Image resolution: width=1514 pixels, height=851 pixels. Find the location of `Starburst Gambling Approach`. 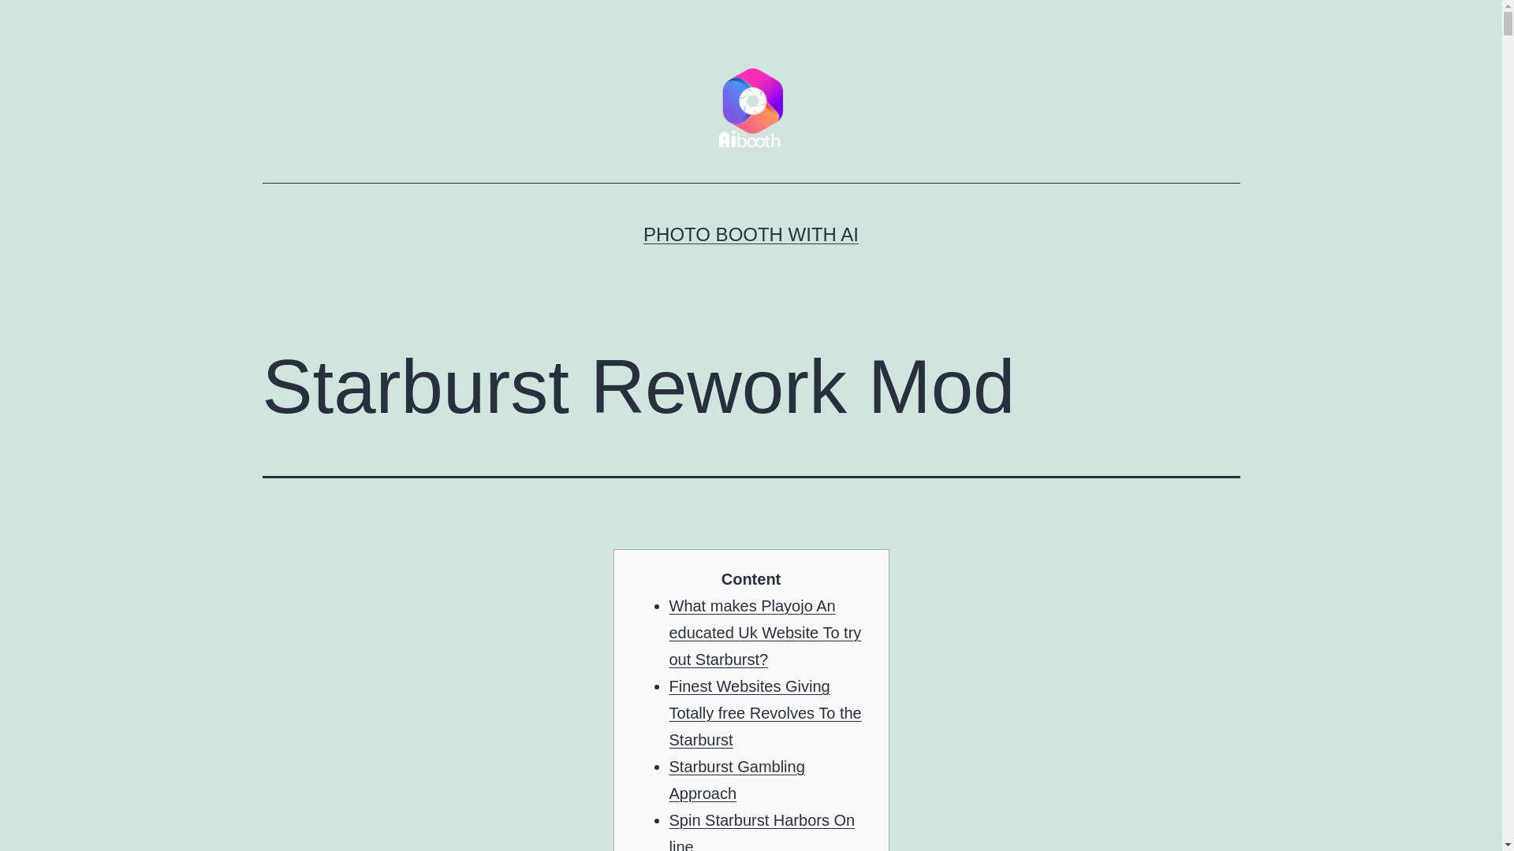

Starburst Gambling Approach is located at coordinates (736, 780).